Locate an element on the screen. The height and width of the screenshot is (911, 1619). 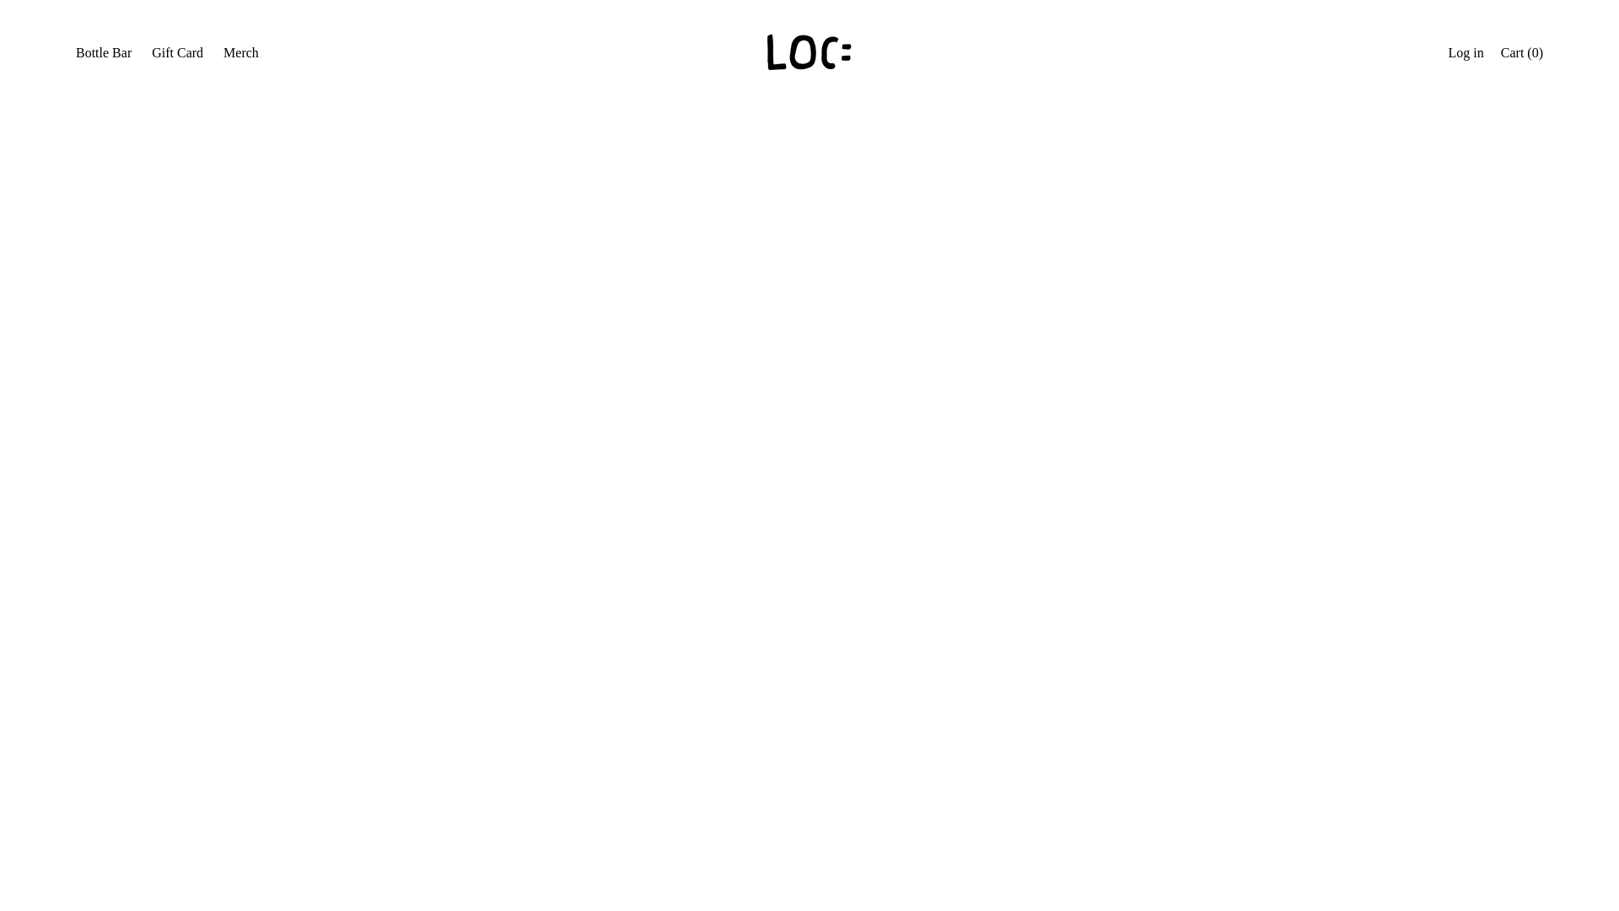
Terms & Conditions is located at coordinates (148, 393).